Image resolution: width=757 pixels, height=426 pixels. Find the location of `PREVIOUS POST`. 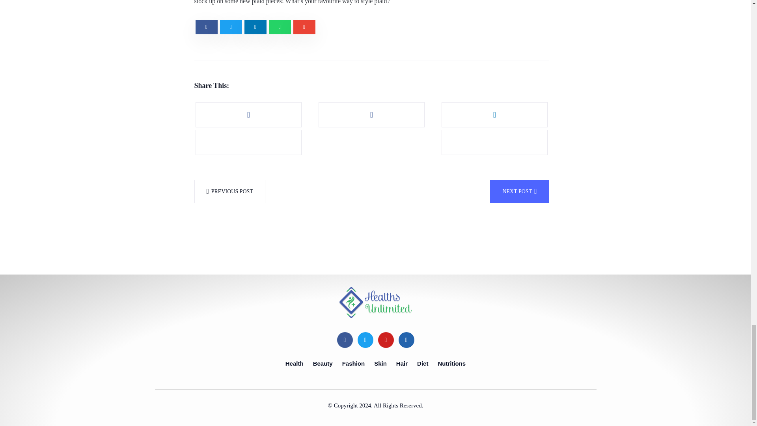

PREVIOUS POST is located at coordinates (229, 191).